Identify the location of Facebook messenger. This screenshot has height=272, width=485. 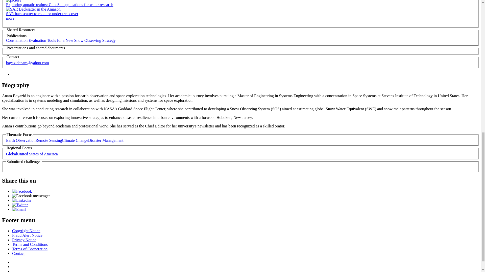
(31, 196).